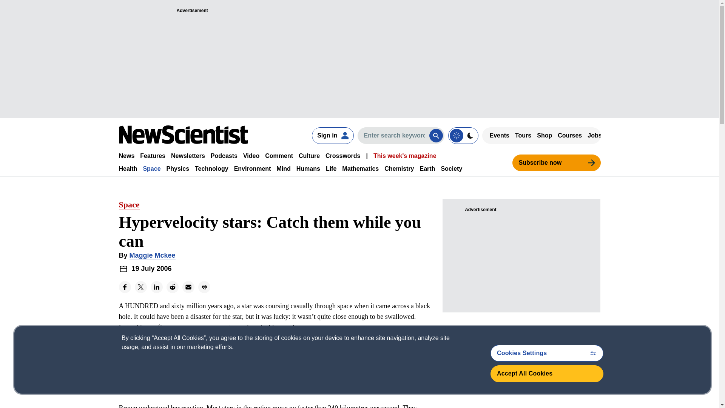 The image size is (725, 408). I want to click on Mathematics, so click(360, 168).